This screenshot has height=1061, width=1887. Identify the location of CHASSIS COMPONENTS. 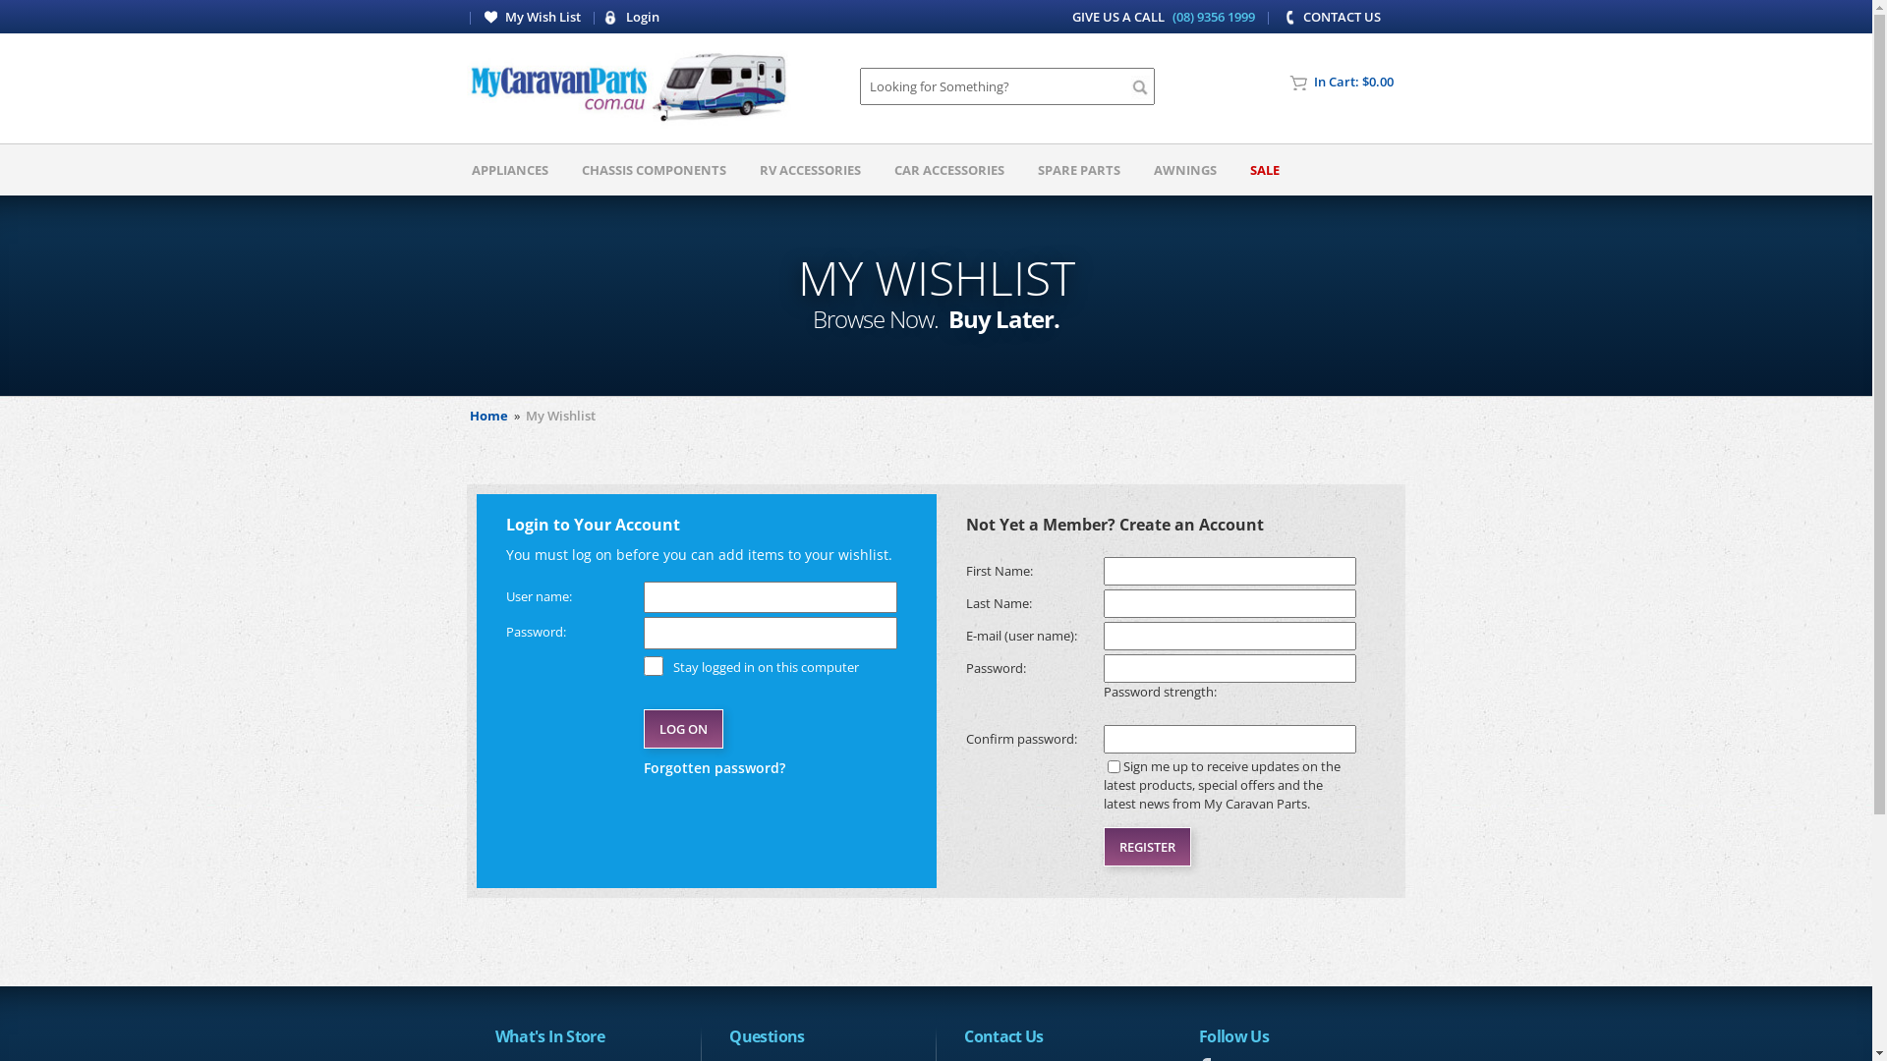
(655, 170).